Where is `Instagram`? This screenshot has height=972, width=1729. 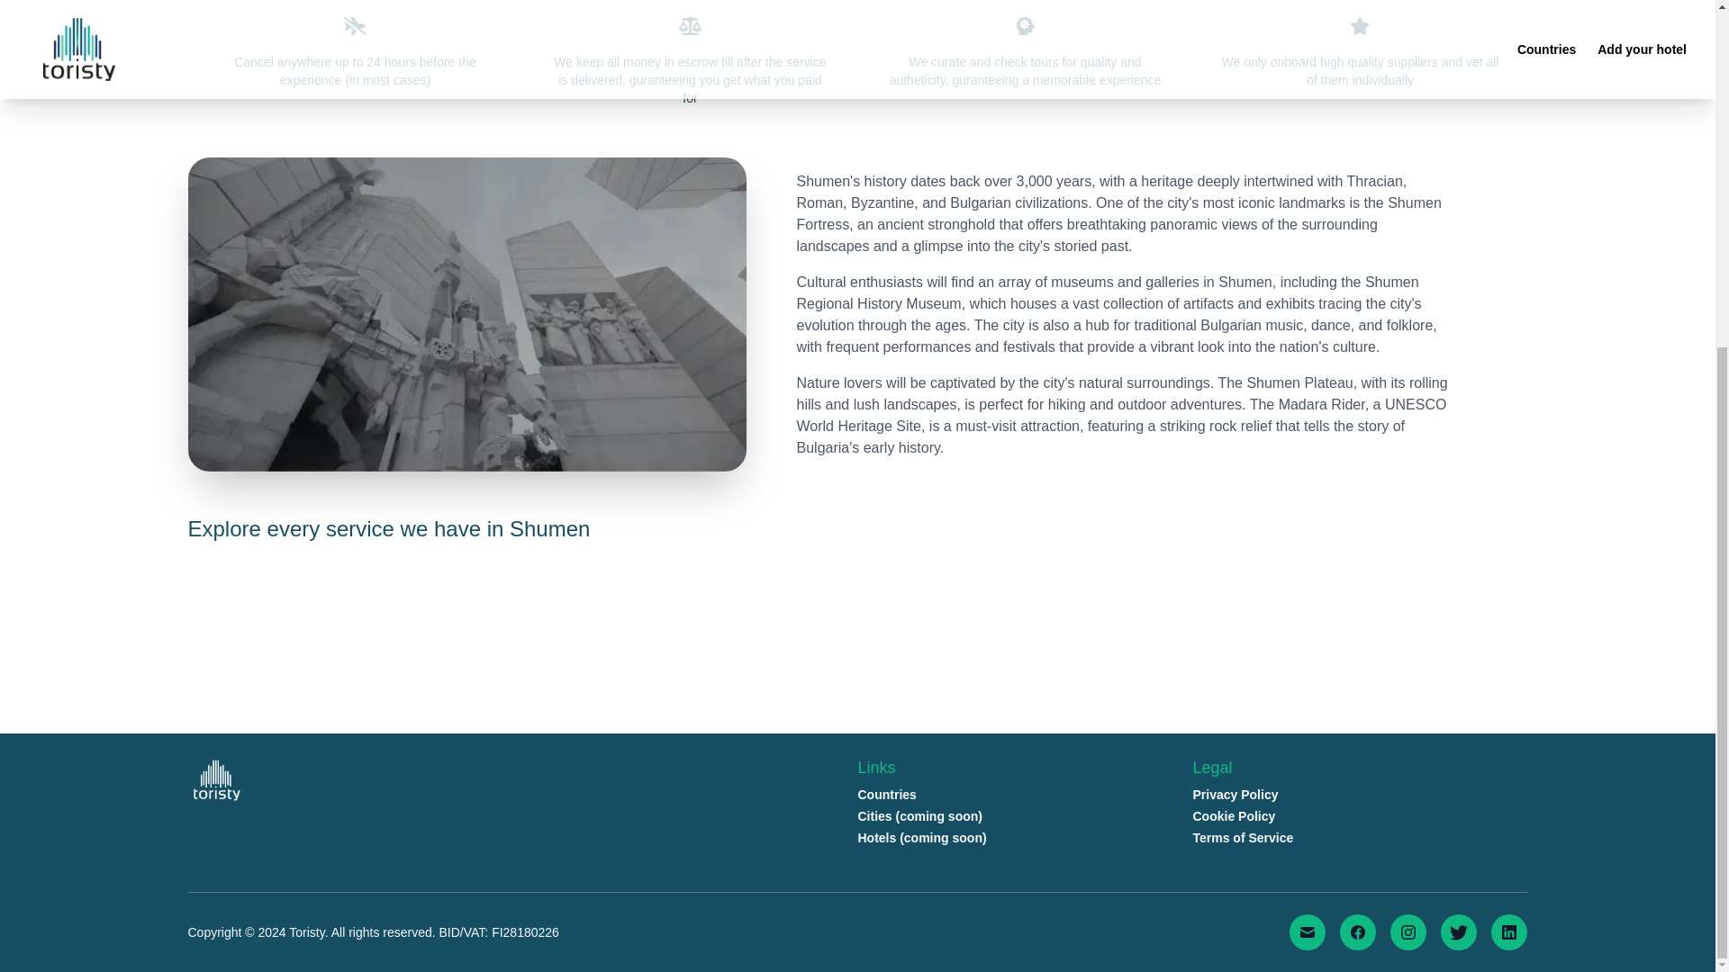 Instagram is located at coordinates (1408, 932).